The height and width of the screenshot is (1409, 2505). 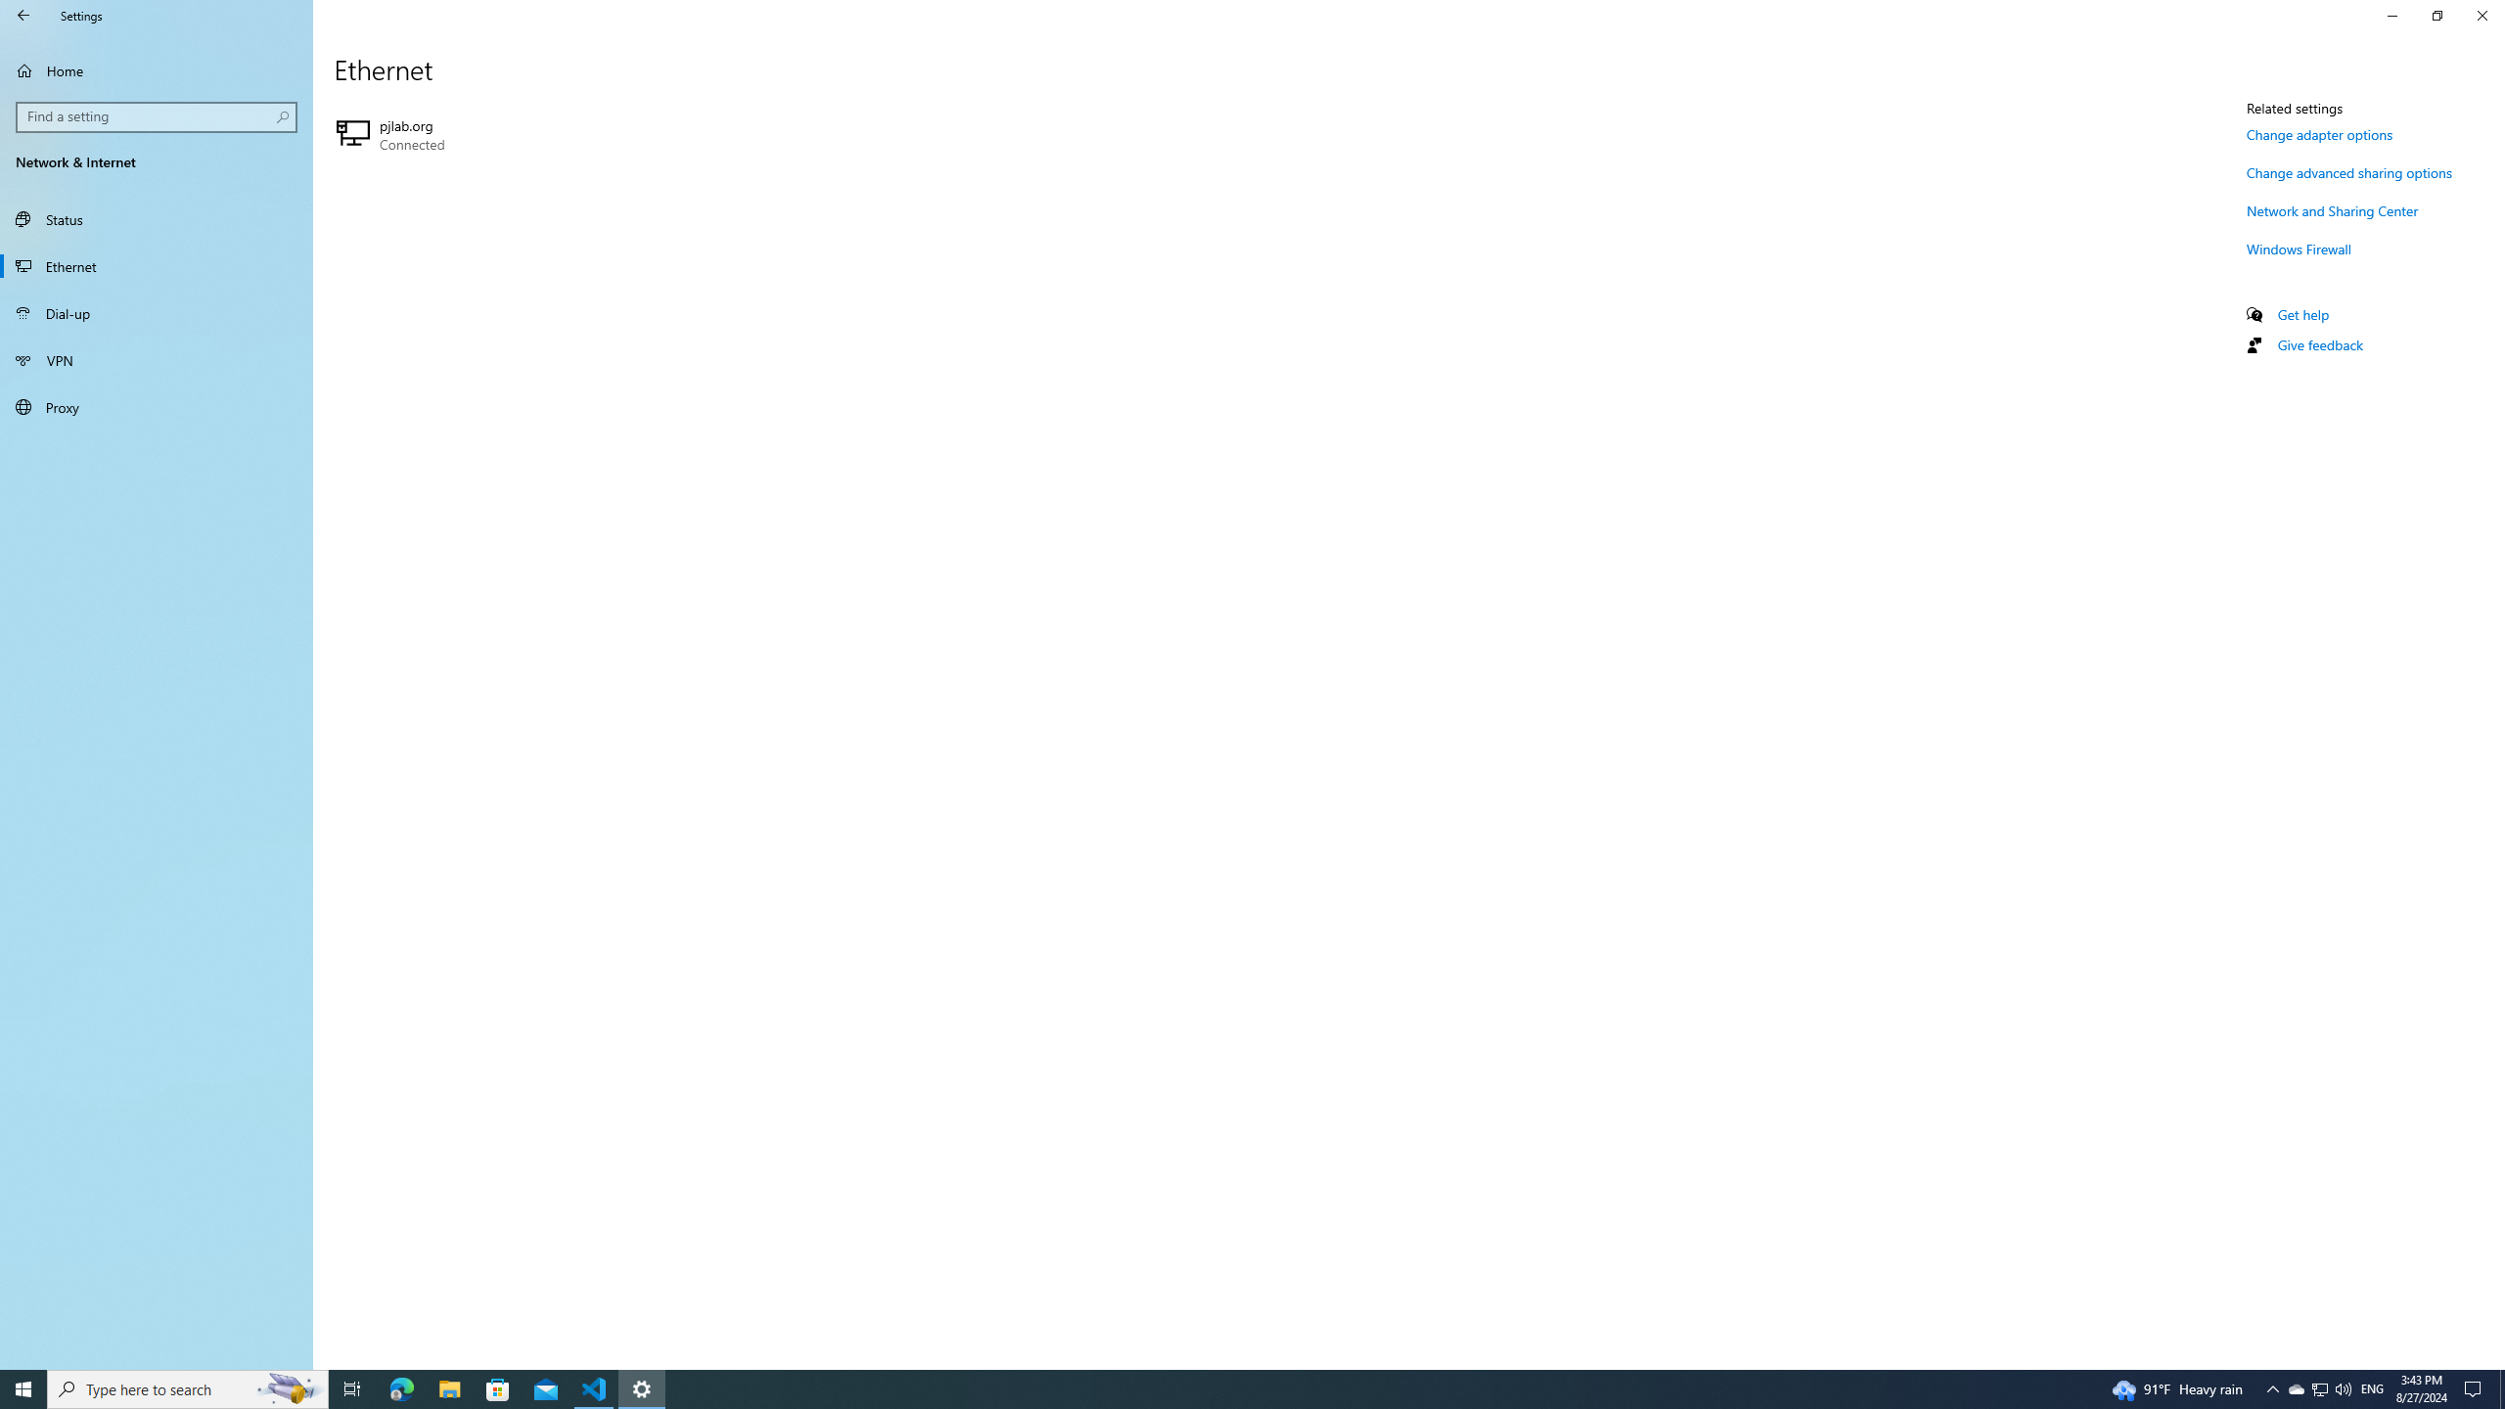 I want to click on Running applications, so click(x=157, y=70).